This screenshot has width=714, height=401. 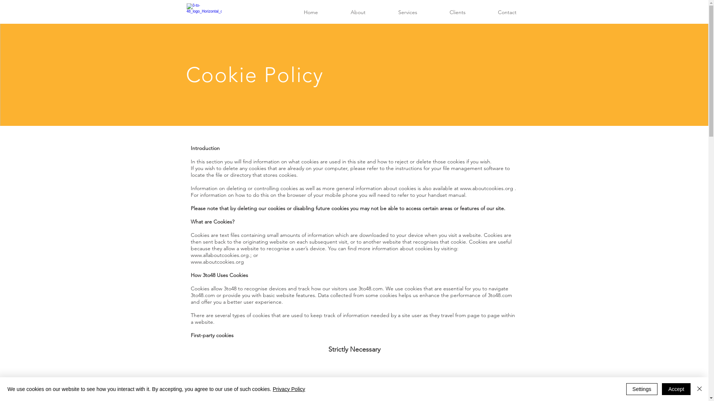 What do you see at coordinates (507, 13) in the screenshot?
I see `Contact` at bounding box center [507, 13].